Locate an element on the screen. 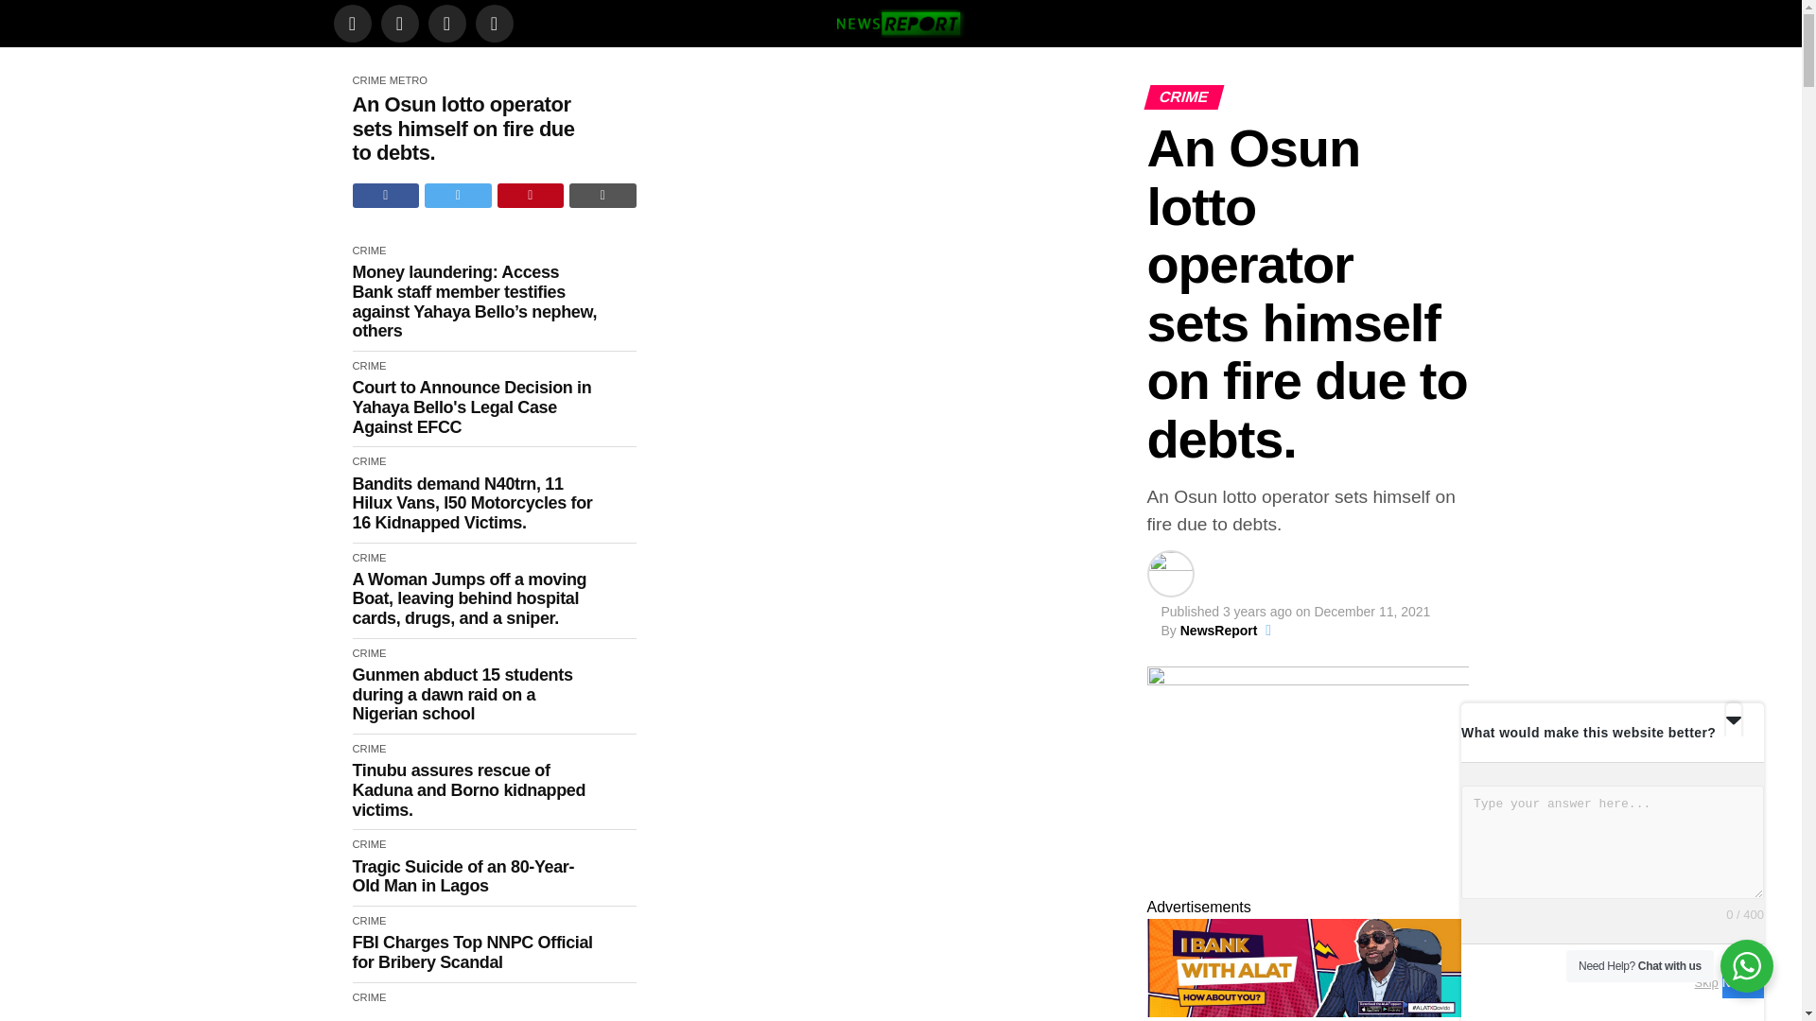 The image size is (1816, 1021). Pin This Post is located at coordinates (532, 196).